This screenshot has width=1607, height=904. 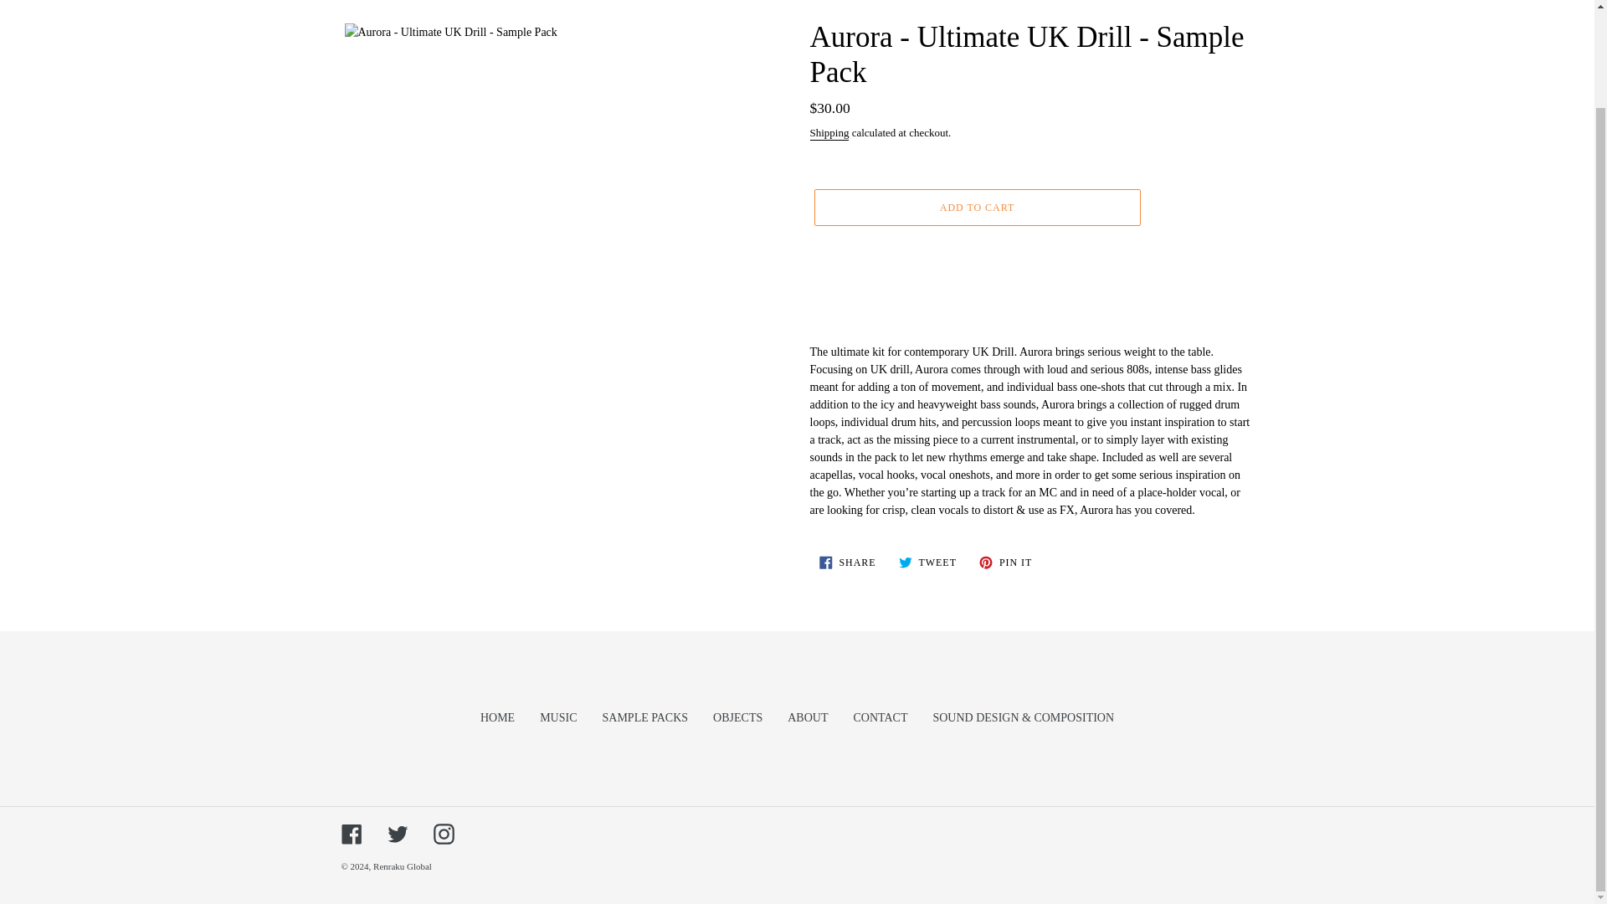 What do you see at coordinates (397, 834) in the screenshot?
I see `Twitter` at bounding box center [397, 834].